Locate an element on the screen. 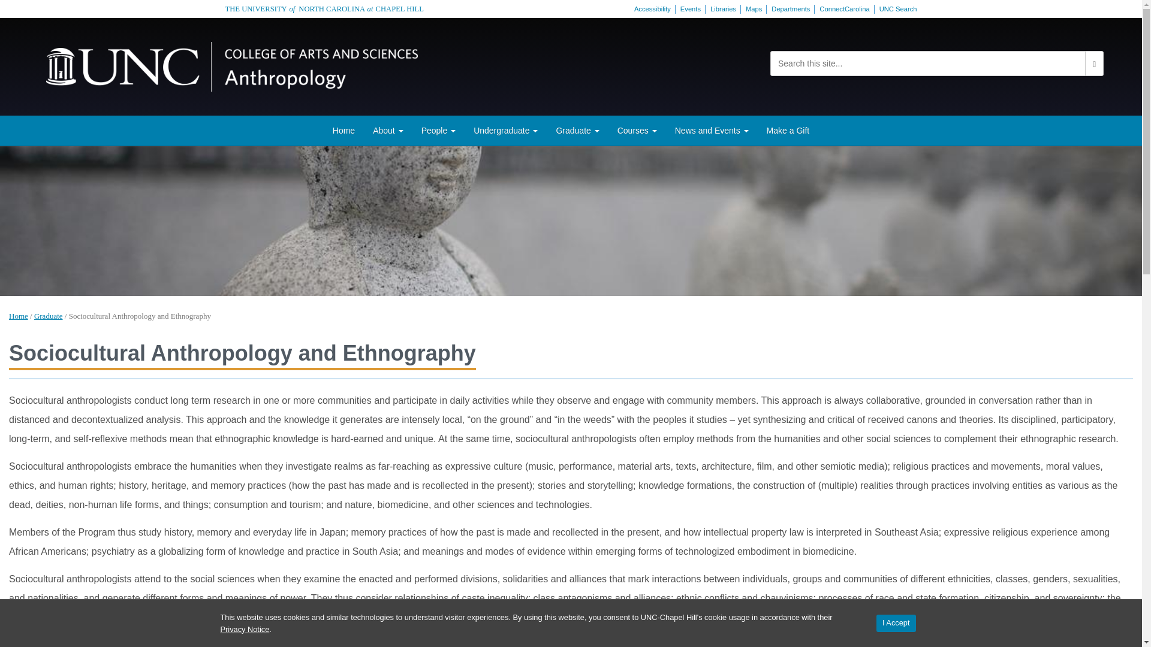 The height and width of the screenshot is (647, 1151). People is located at coordinates (438, 131).